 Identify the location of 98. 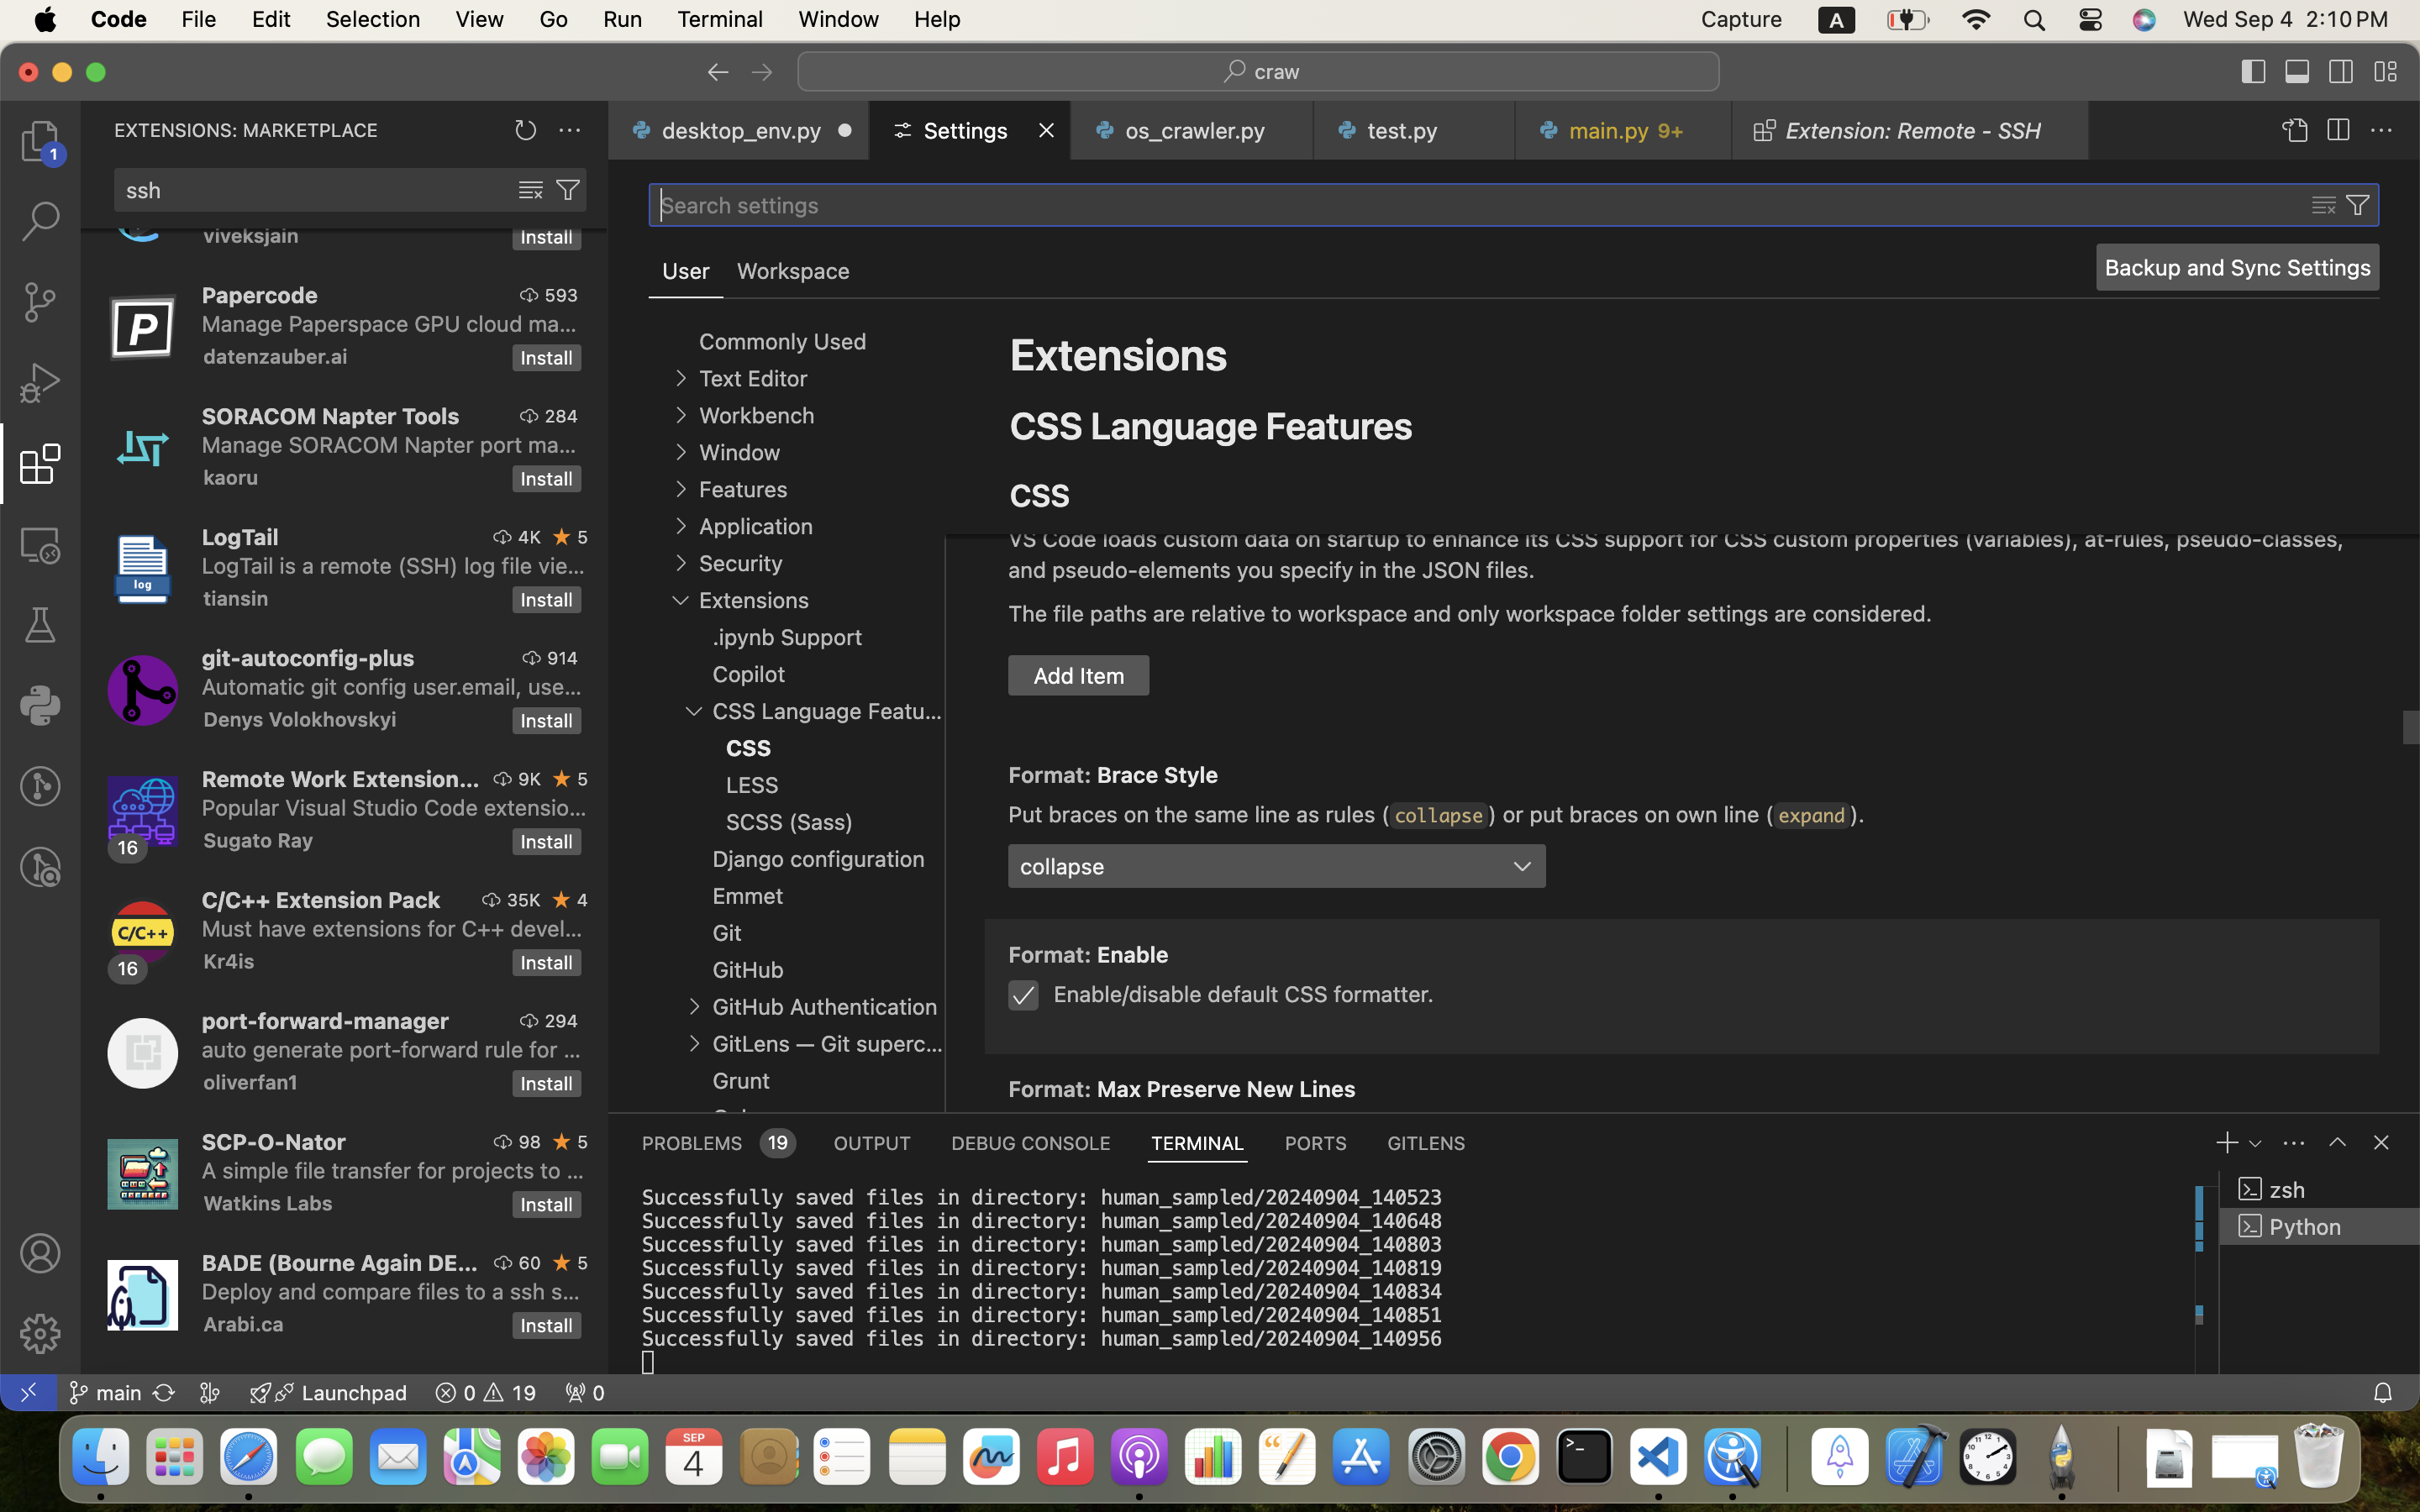
(530, 1142).